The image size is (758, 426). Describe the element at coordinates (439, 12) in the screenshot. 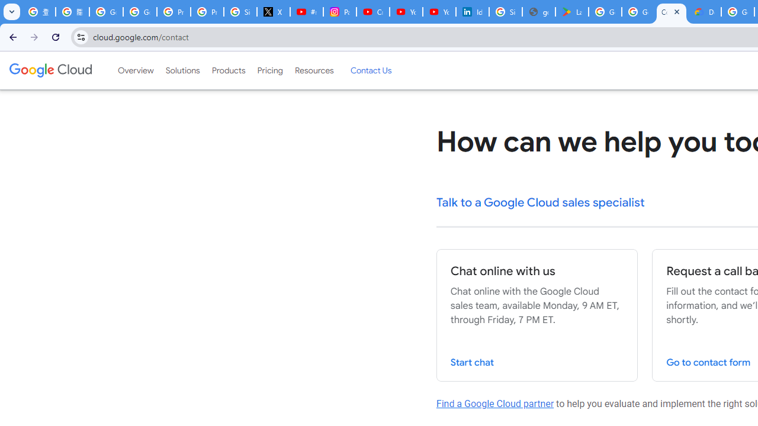

I see `YouTube Culture & Trends - YouTube Top 10, 2021` at that location.